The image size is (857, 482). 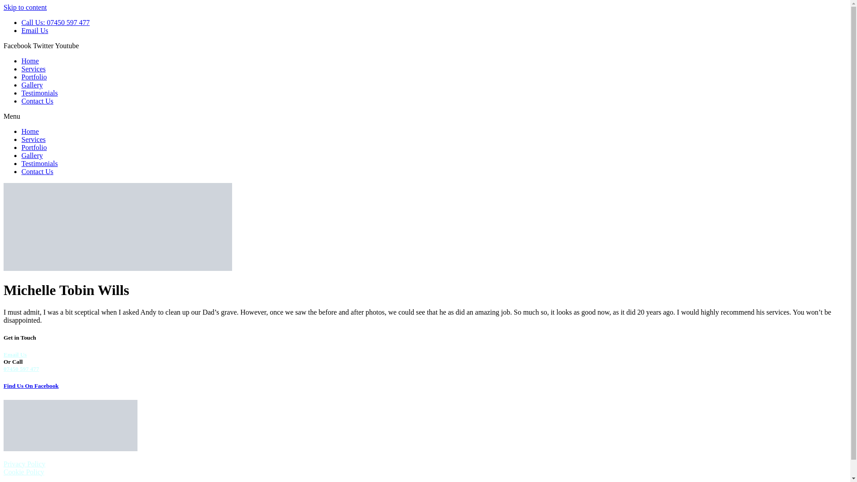 What do you see at coordinates (40, 163) in the screenshot?
I see `Testimonials` at bounding box center [40, 163].